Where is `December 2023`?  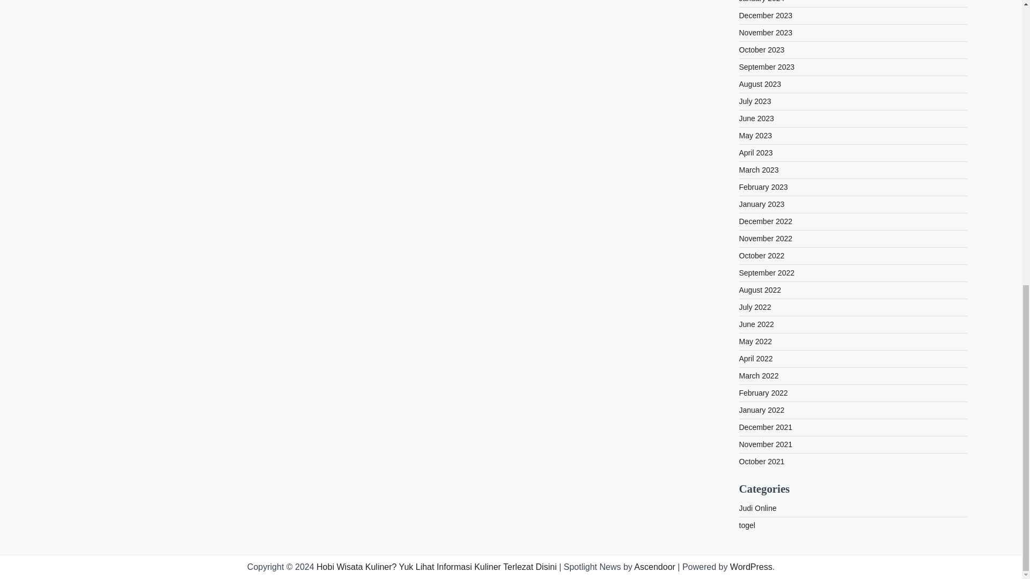
December 2023 is located at coordinates (766, 15).